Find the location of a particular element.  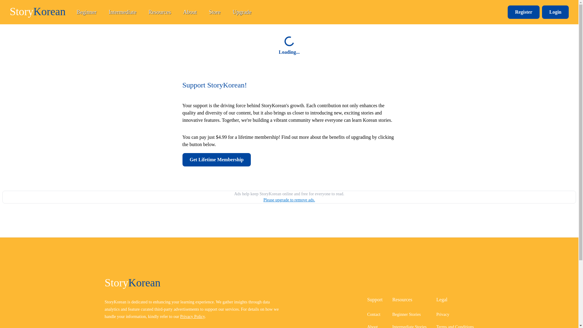

Register is located at coordinates (523, 12).